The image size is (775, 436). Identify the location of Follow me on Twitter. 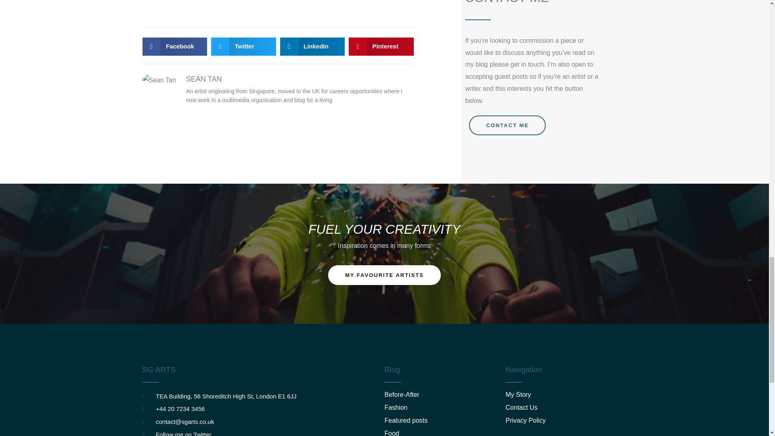
(263, 432).